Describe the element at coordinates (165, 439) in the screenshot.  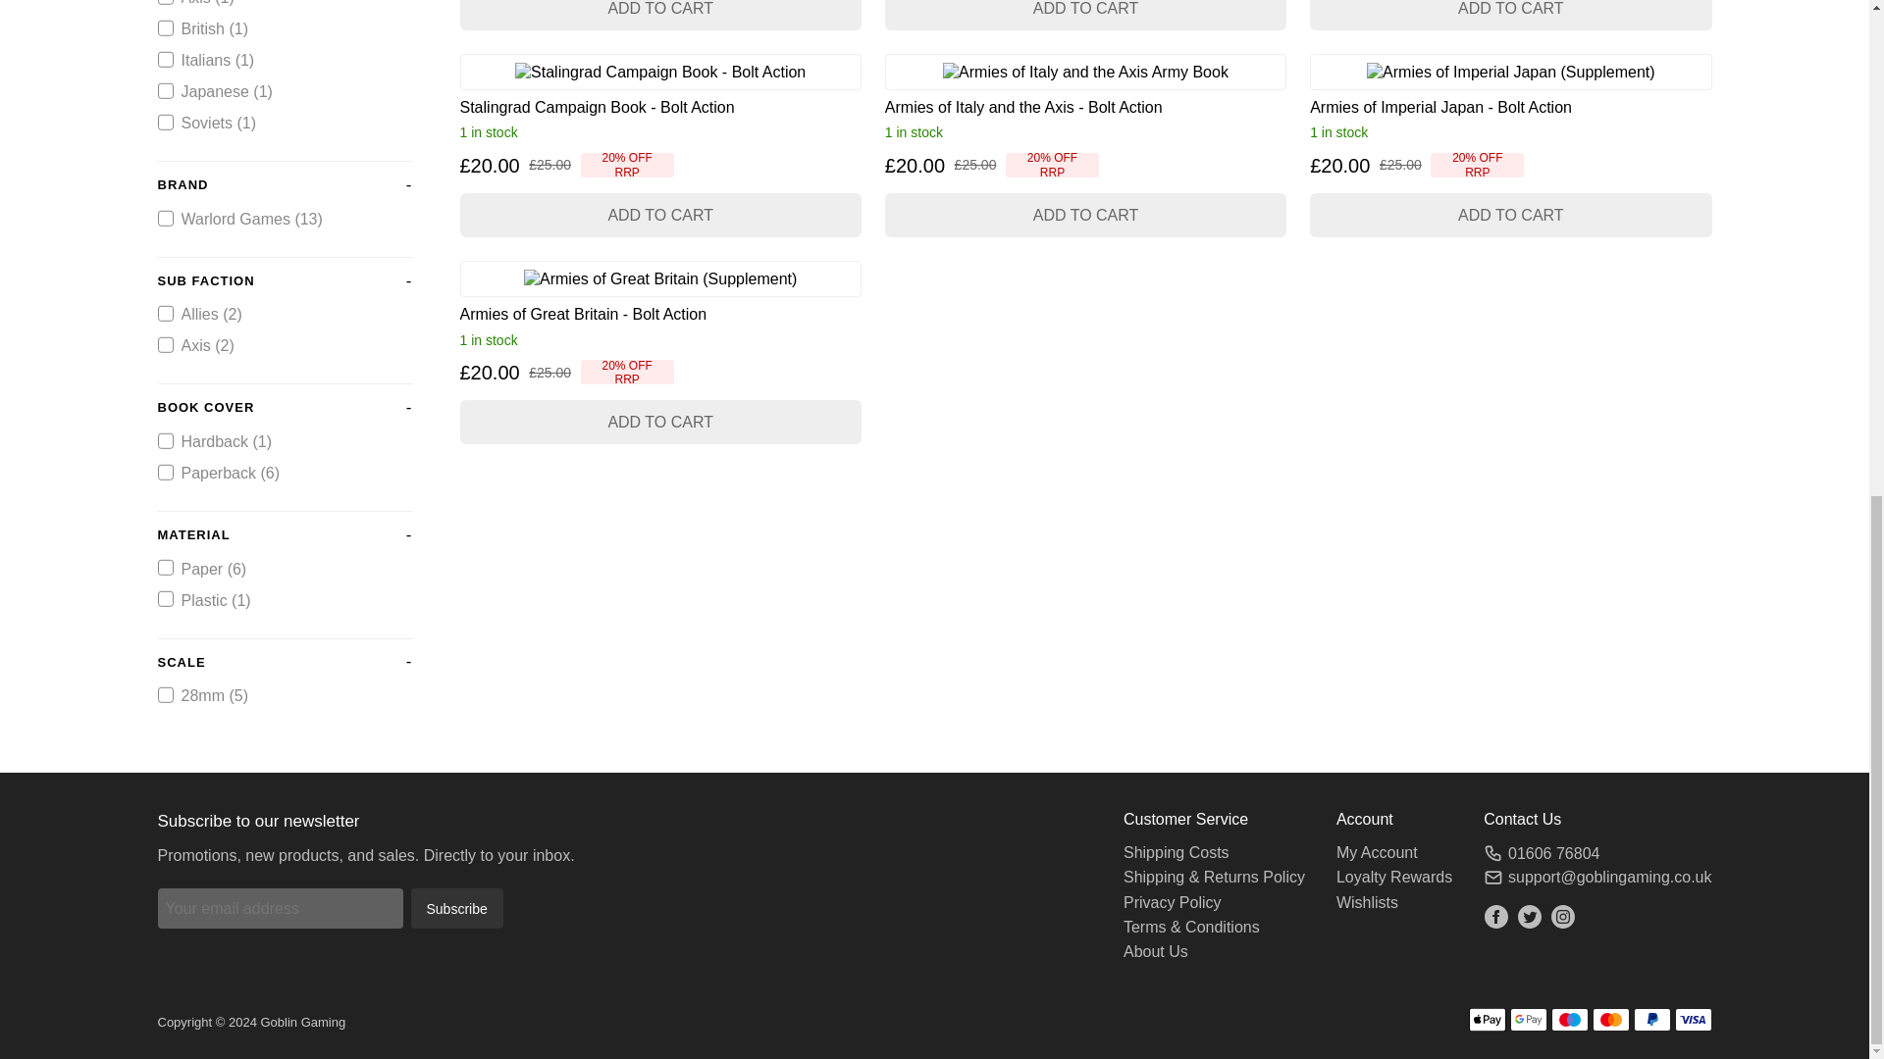
I see `Hardback` at that location.